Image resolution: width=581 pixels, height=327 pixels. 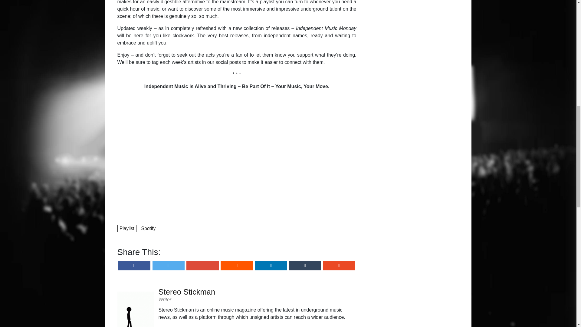 I want to click on Stereo Stickman, so click(x=258, y=292).